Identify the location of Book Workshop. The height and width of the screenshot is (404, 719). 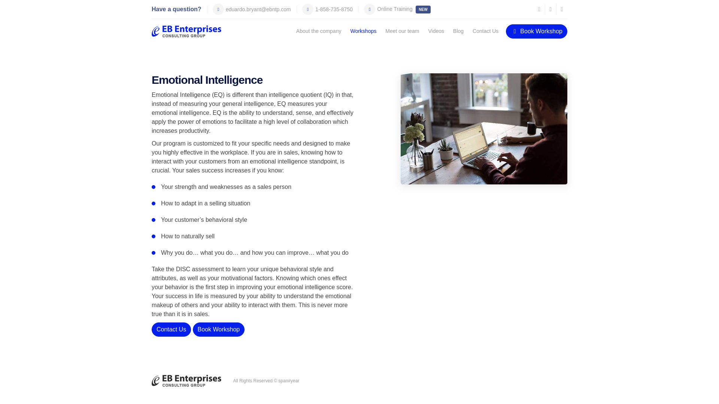
(536, 31).